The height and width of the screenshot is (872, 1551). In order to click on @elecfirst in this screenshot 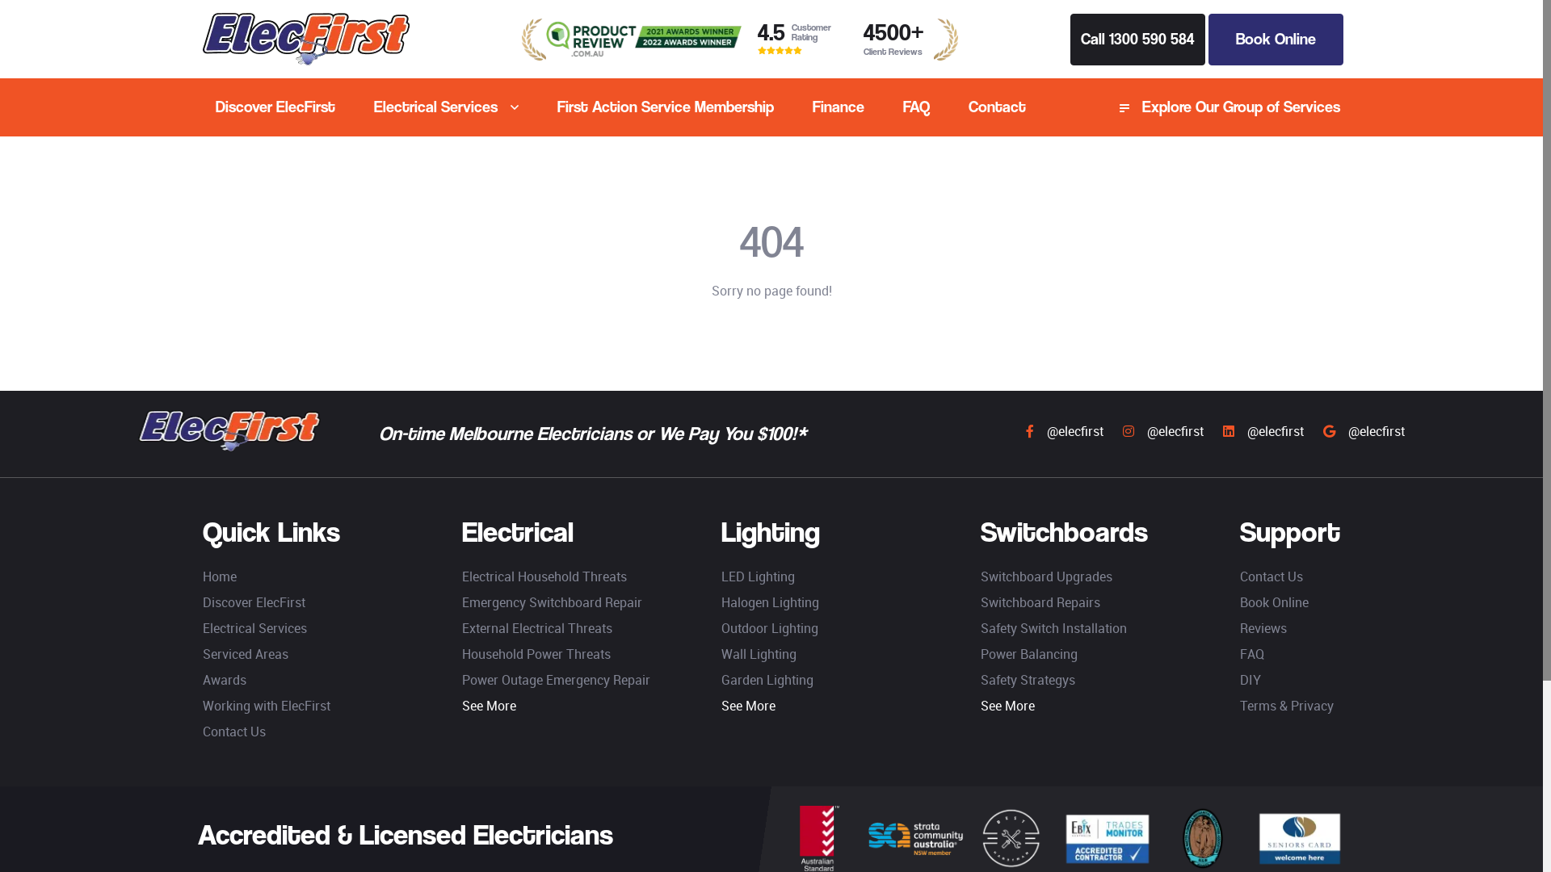, I will do `click(1364, 431)`.